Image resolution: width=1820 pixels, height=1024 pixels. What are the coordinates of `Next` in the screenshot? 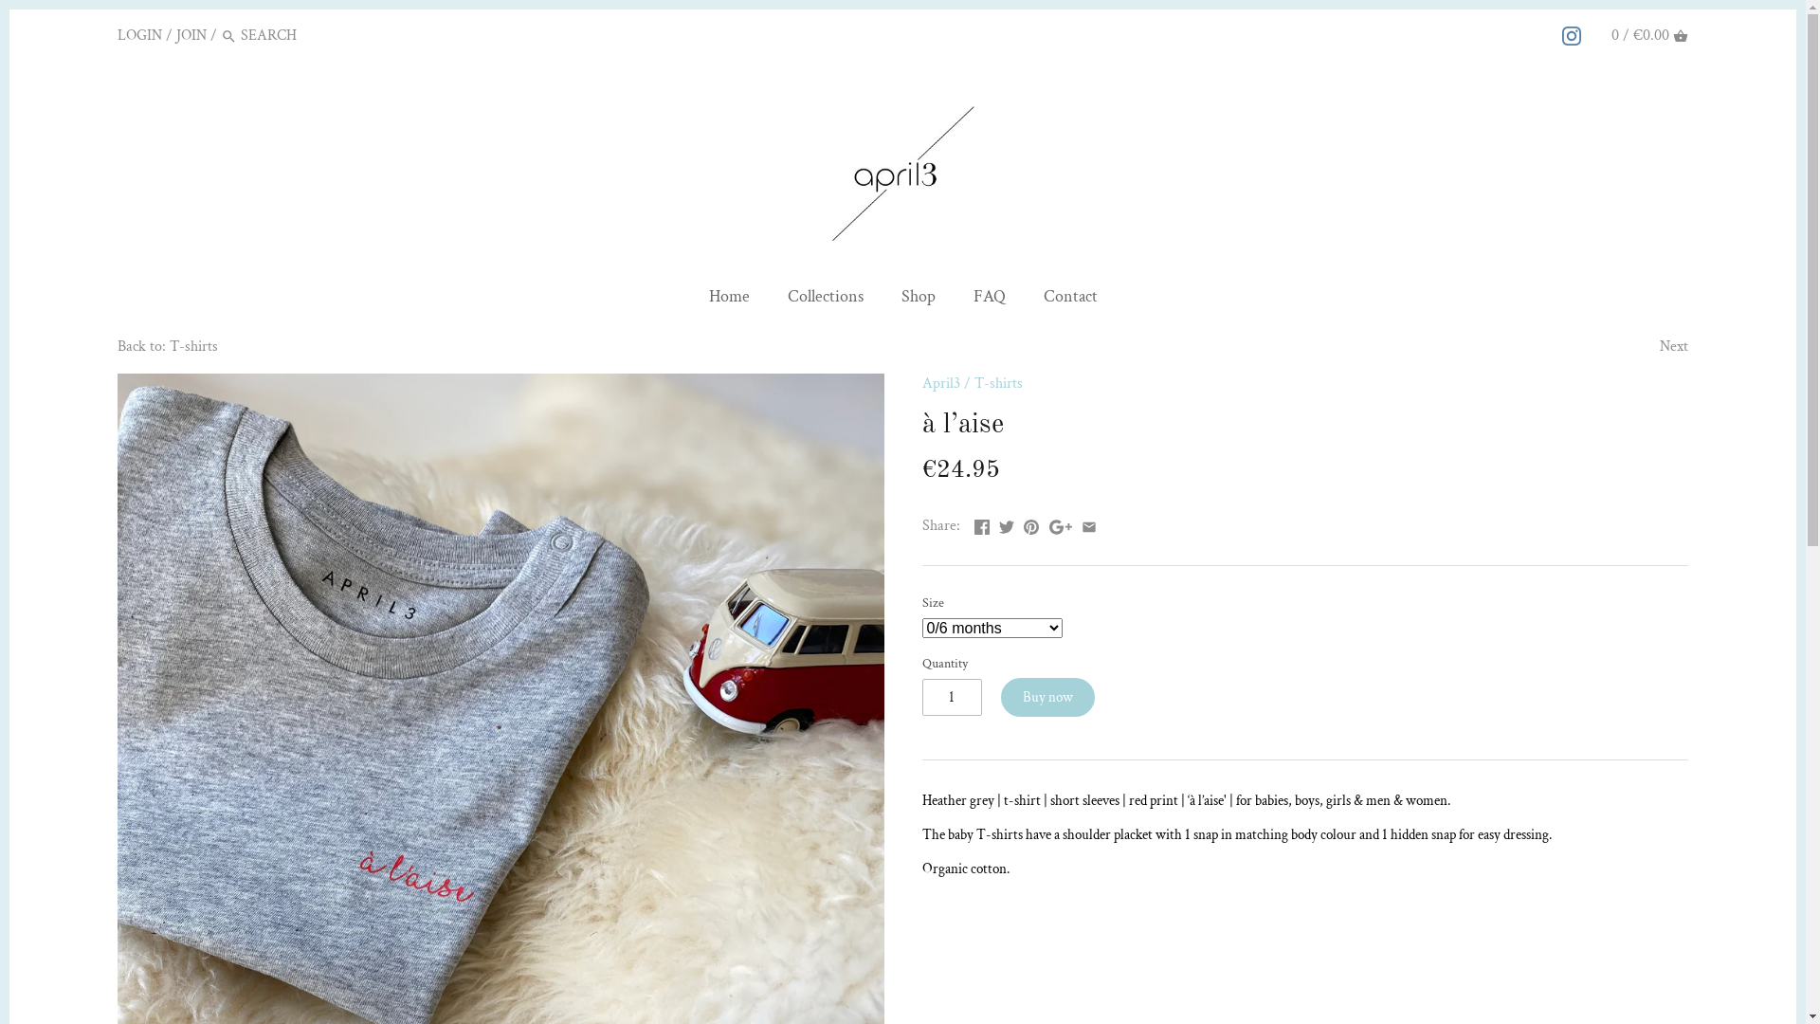 It's located at (1674, 347).